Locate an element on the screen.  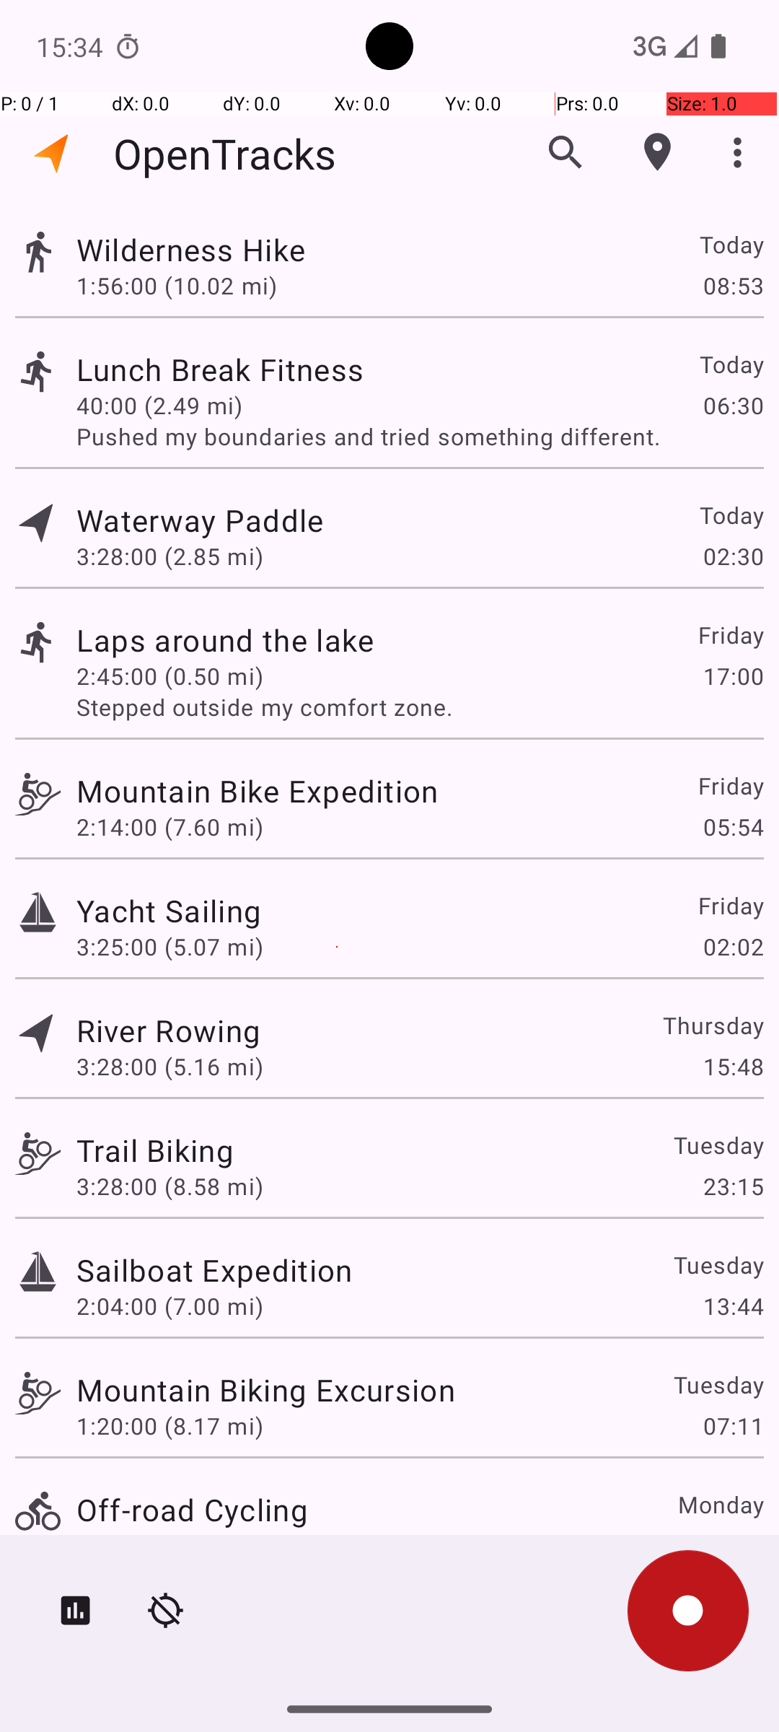
Lunch Break Fitness is located at coordinates (220, 369).